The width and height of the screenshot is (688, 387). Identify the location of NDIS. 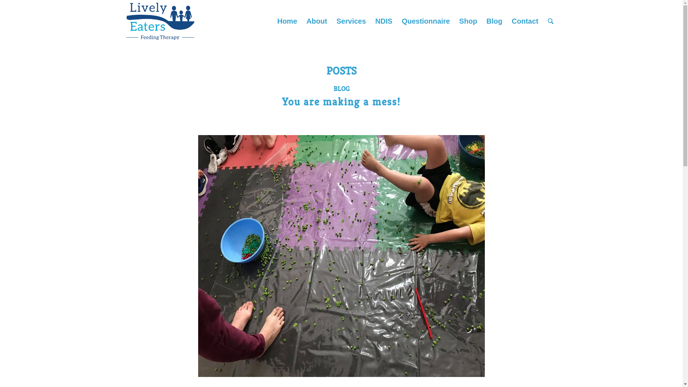
(384, 21).